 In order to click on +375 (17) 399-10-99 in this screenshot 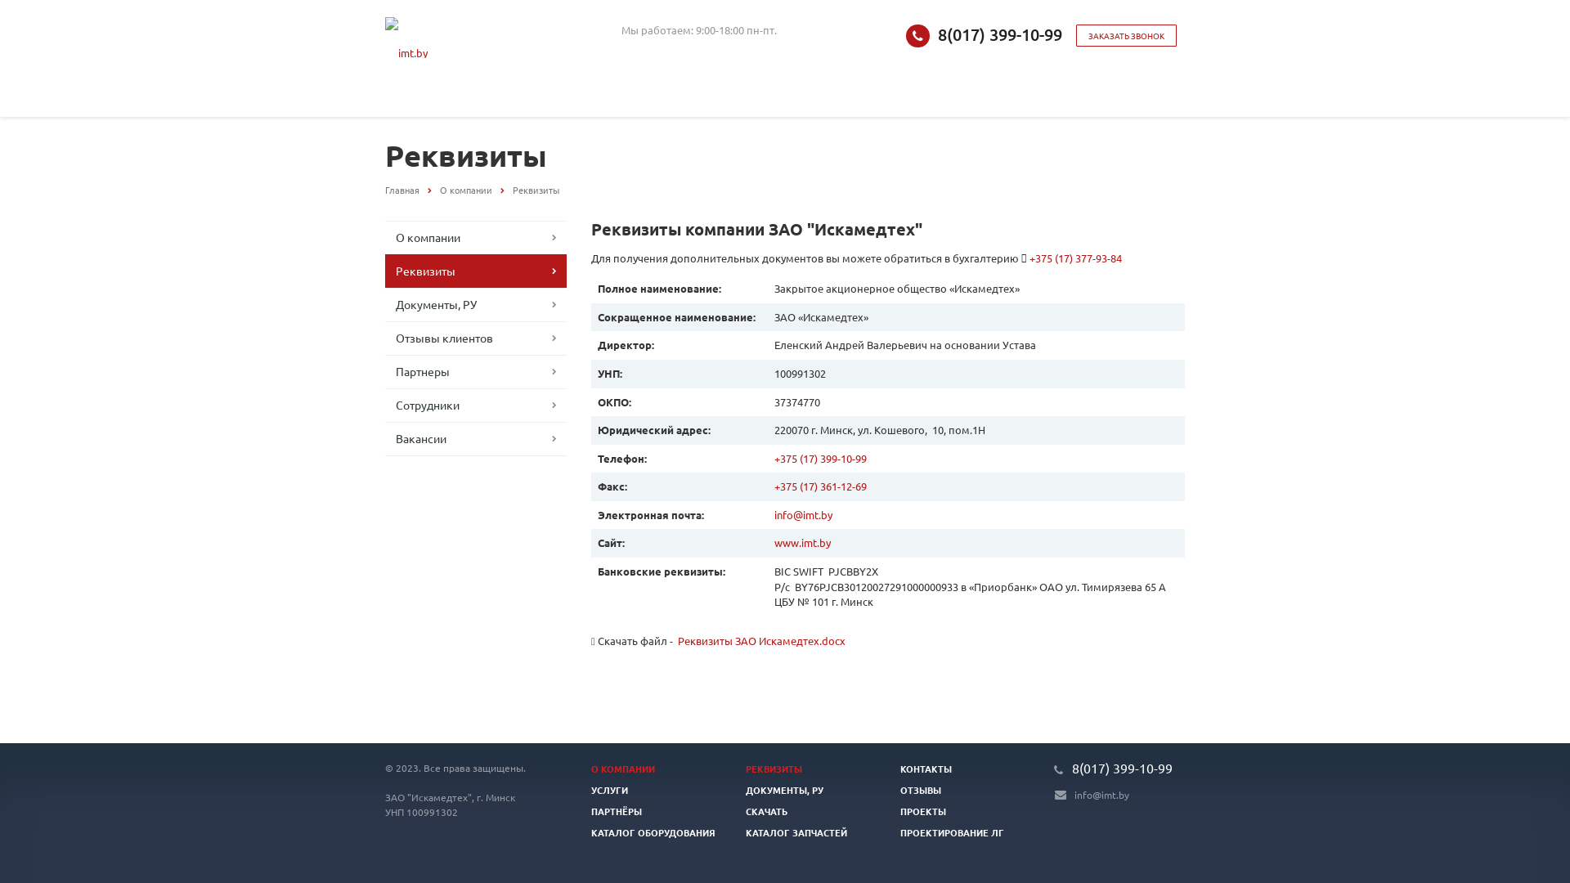, I will do `click(821, 458)`.